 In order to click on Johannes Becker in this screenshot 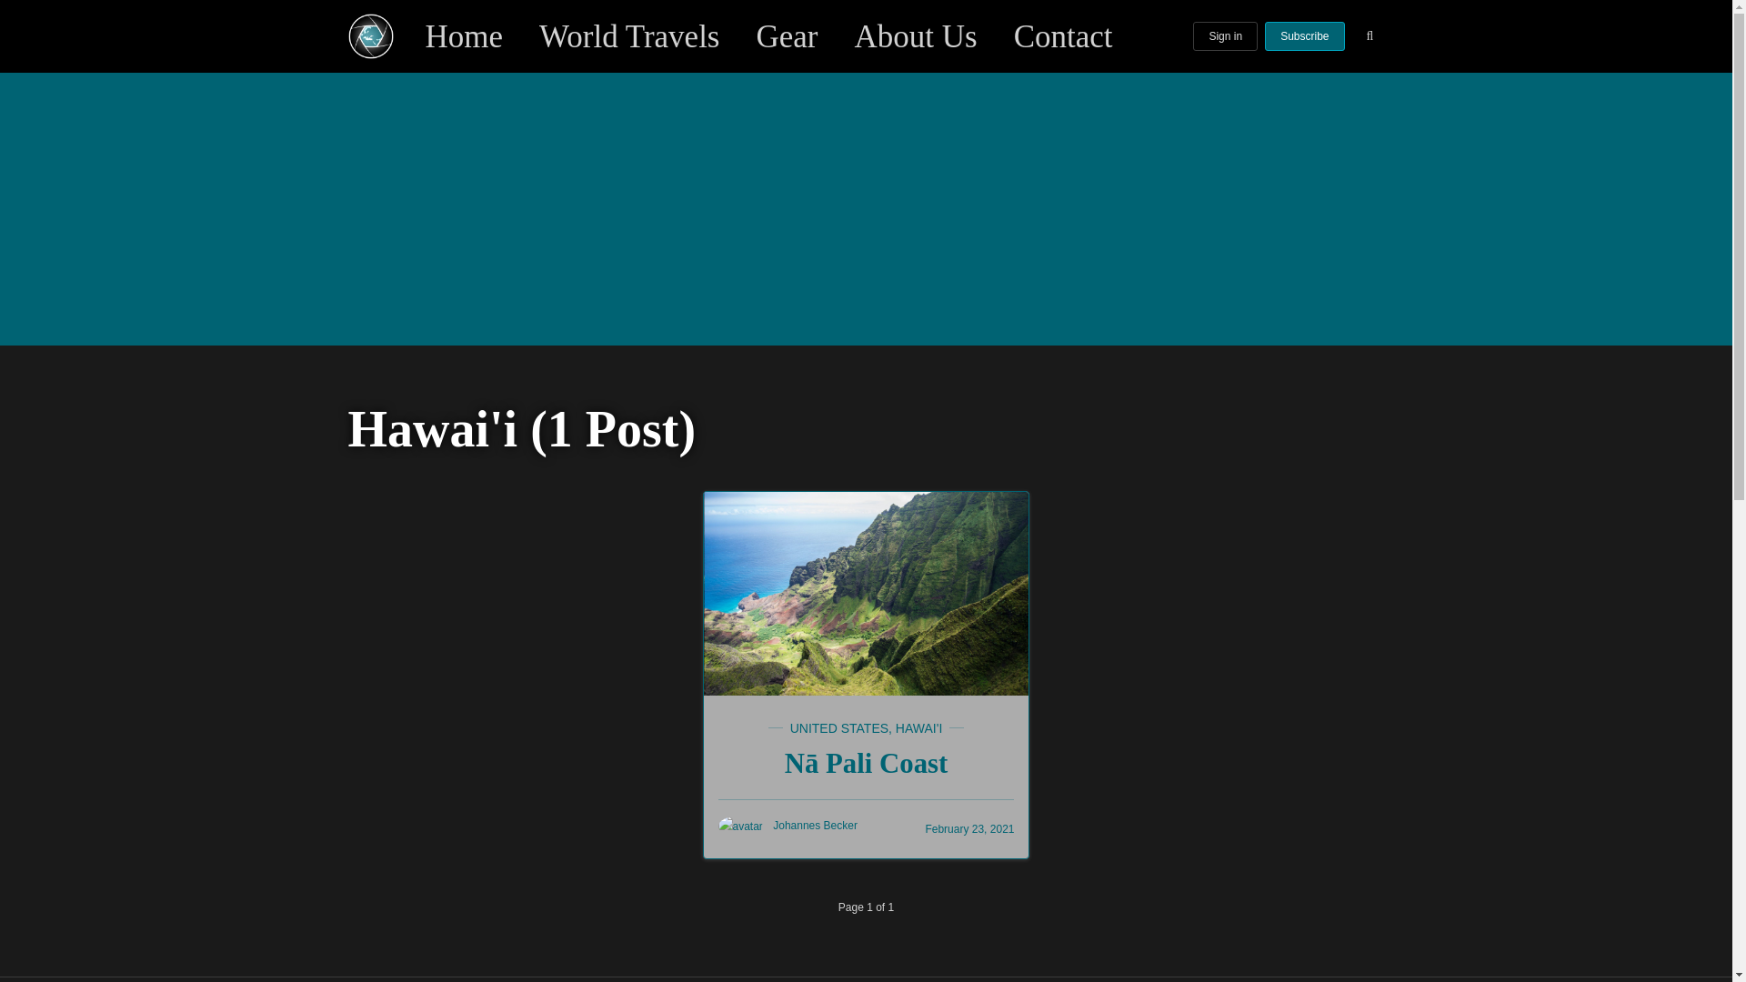, I will do `click(788, 825)`.